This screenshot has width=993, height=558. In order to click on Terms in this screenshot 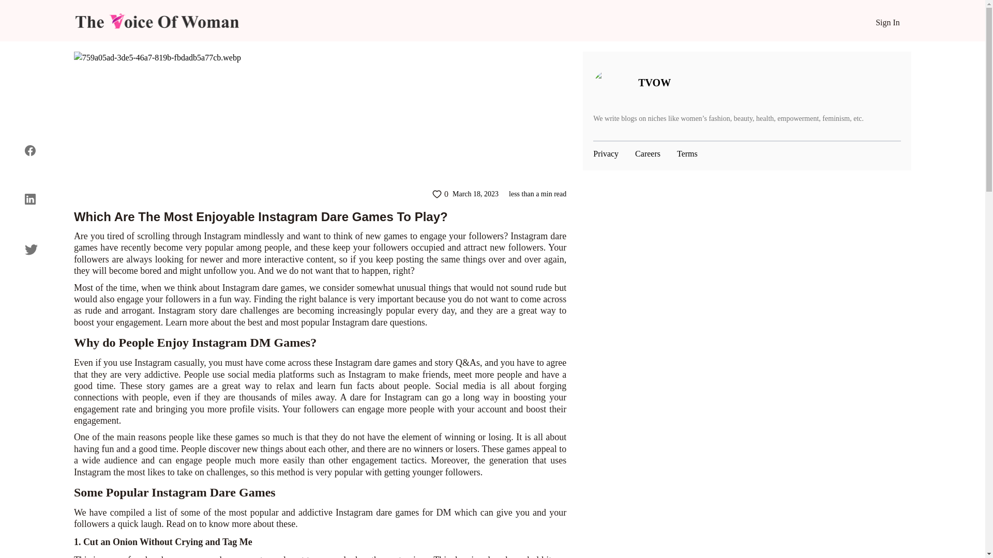, I will do `click(687, 154)`.